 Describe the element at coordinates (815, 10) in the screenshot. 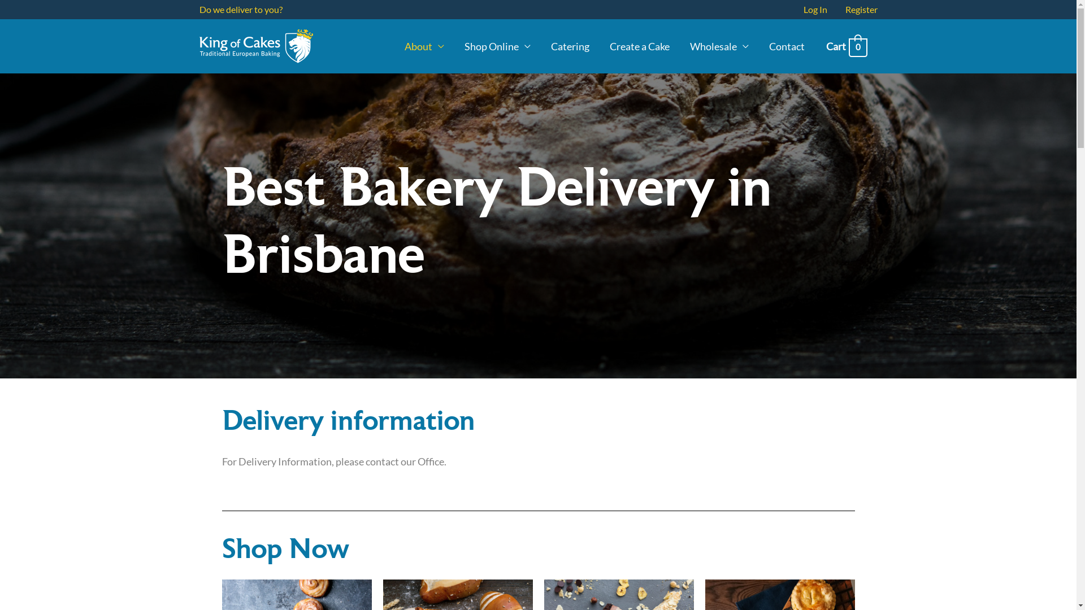

I see `Log In` at that location.